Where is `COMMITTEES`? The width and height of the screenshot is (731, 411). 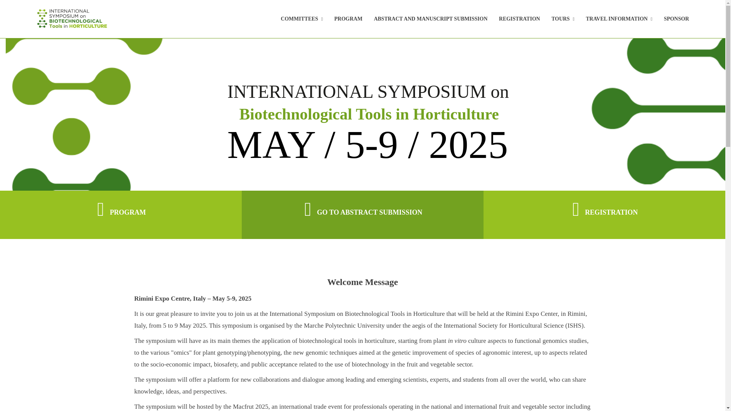 COMMITTEES is located at coordinates (302, 19).